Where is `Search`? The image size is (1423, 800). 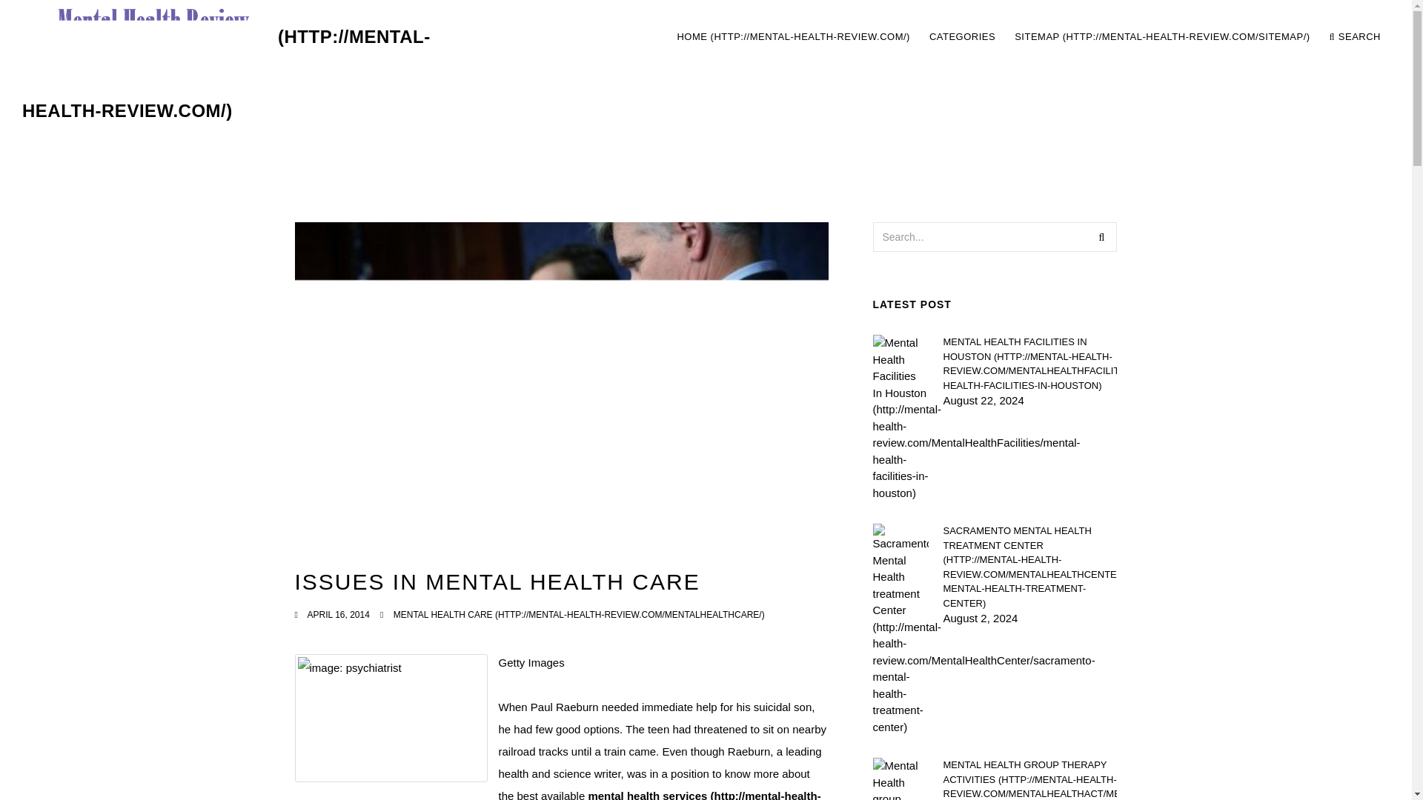
Search is located at coordinates (1101, 237).